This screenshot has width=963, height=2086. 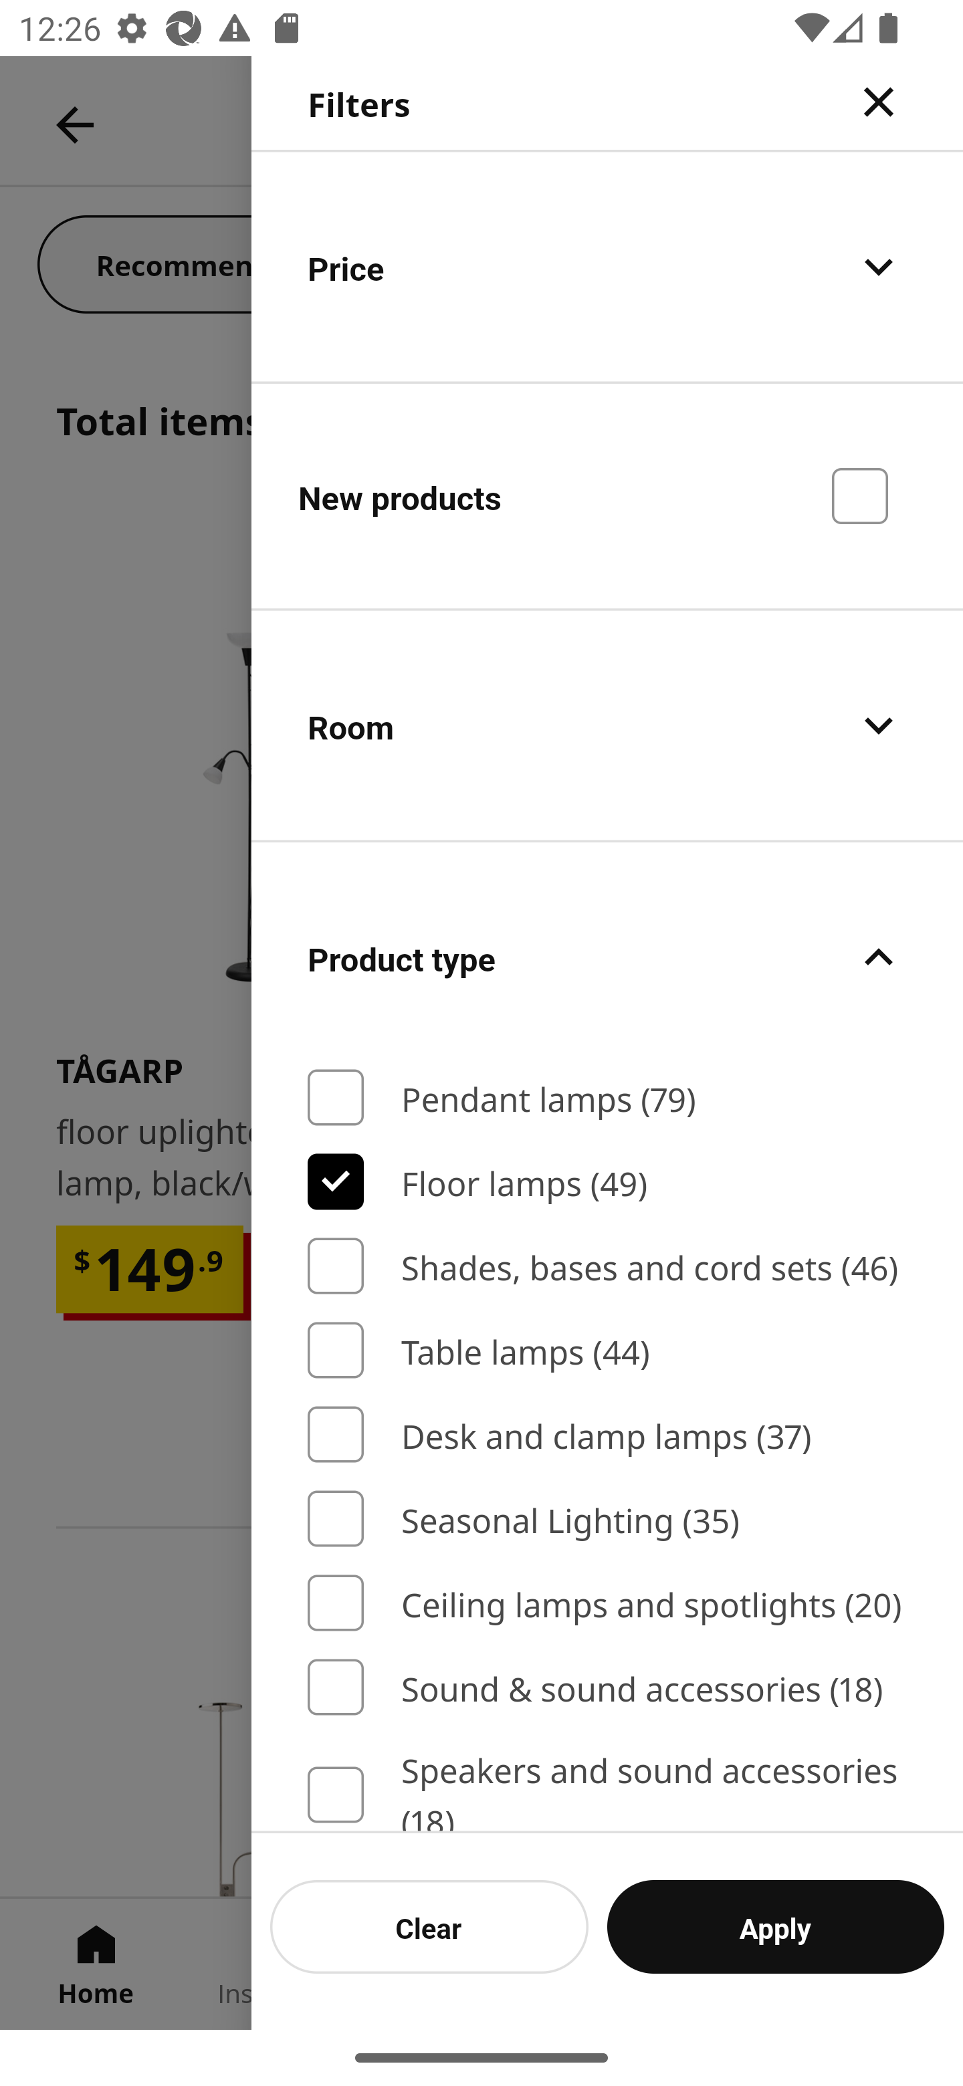 What do you see at coordinates (607, 1267) in the screenshot?
I see `Shades, bases and cord sets (46)` at bounding box center [607, 1267].